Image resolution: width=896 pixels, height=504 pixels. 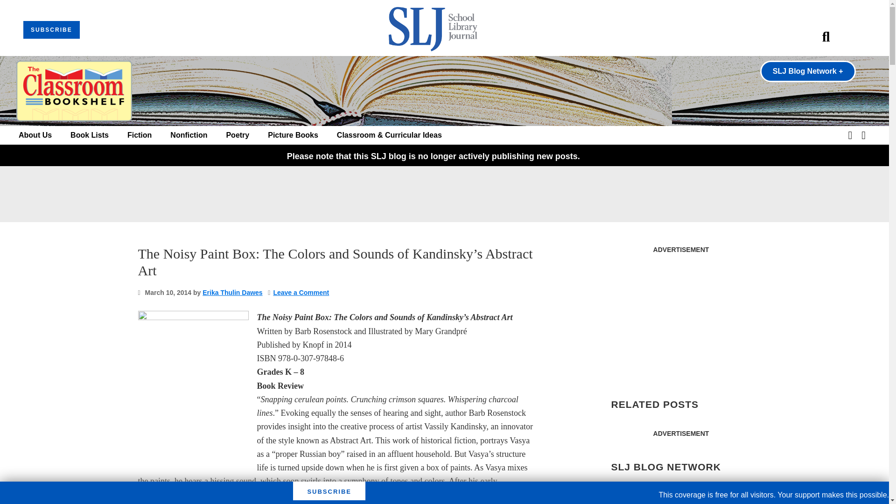 I want to click on SUBSCRIBE, so click(x=51, y=30).